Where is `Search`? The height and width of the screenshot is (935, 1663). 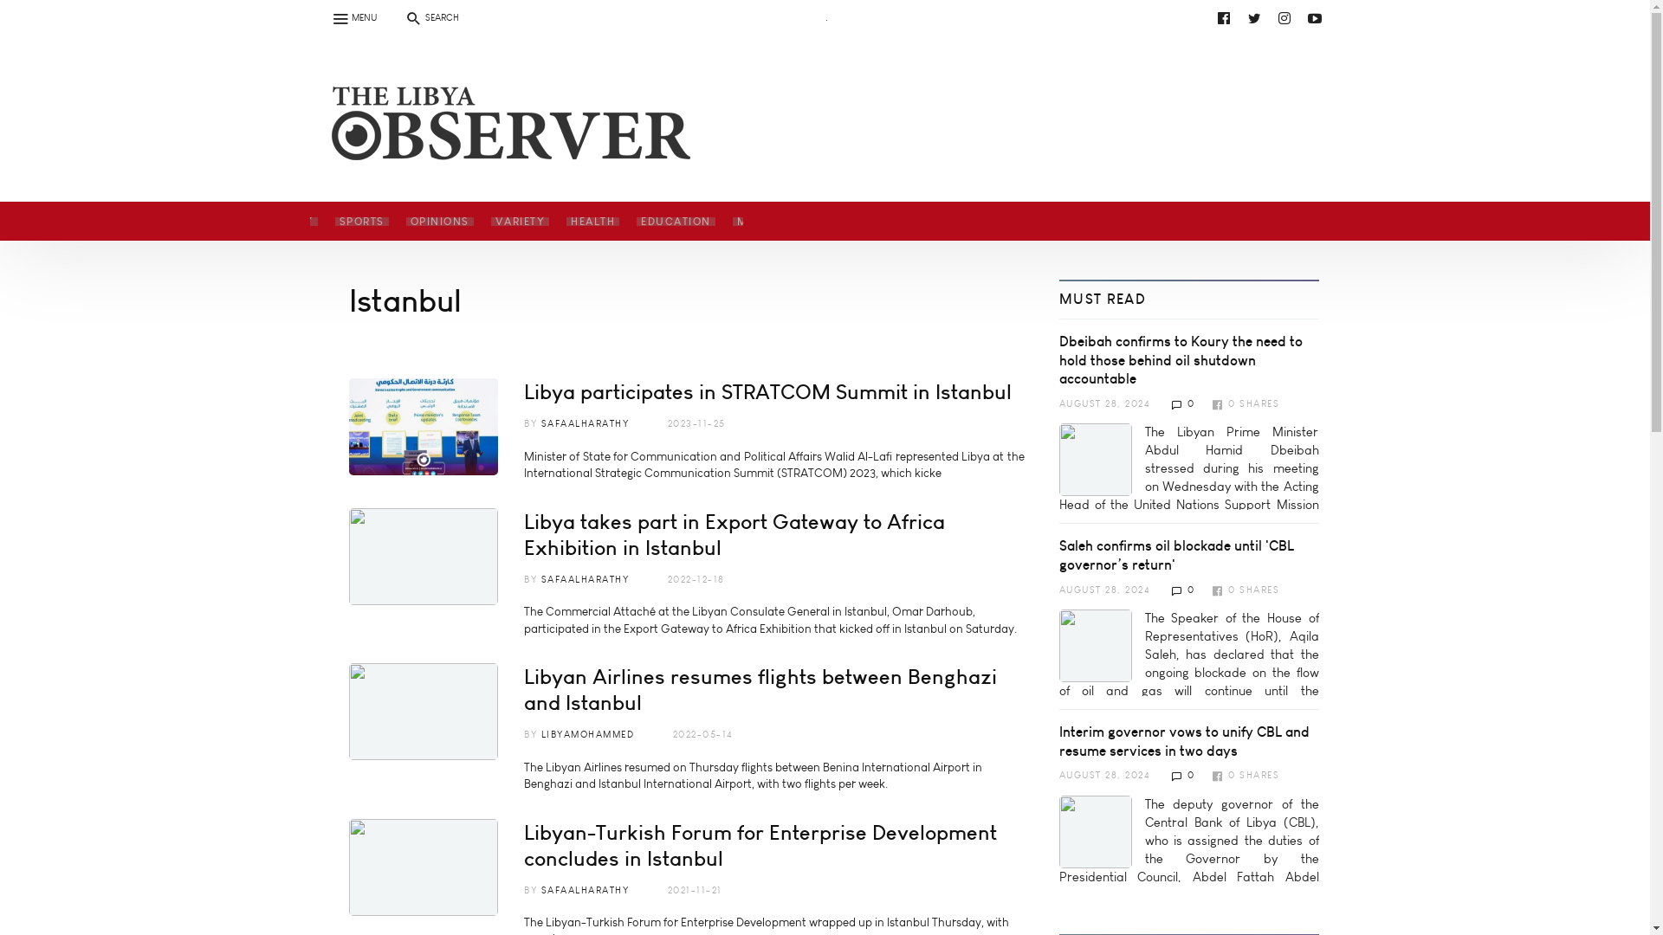 Search is located at coordinates (23, 10).